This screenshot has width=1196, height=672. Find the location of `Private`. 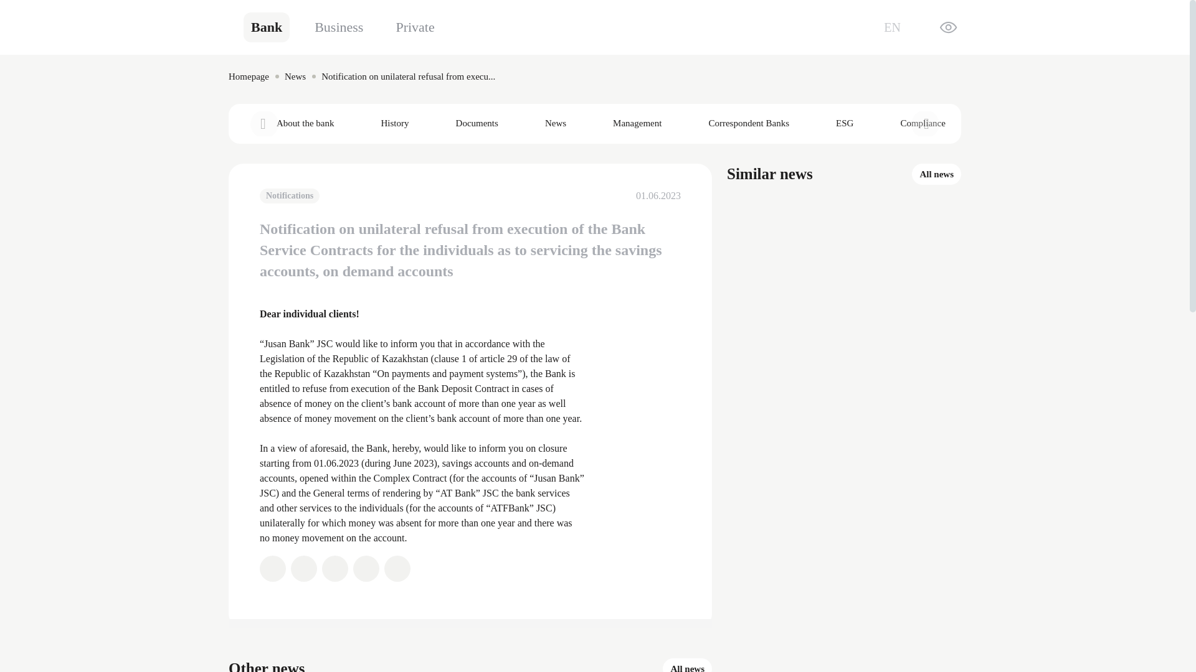

Private is located at coordinates (414, 27).